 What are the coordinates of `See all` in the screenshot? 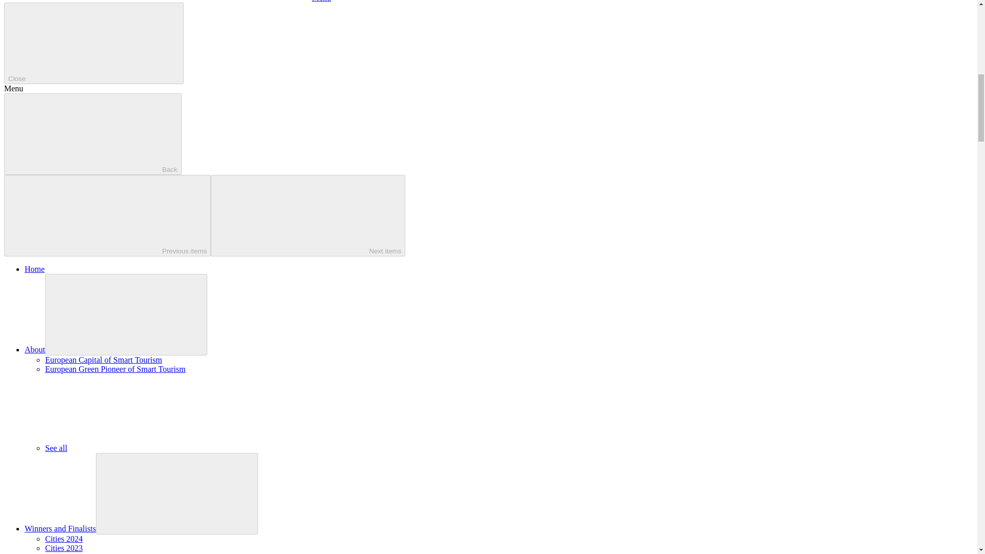 It's located at (133, 448).